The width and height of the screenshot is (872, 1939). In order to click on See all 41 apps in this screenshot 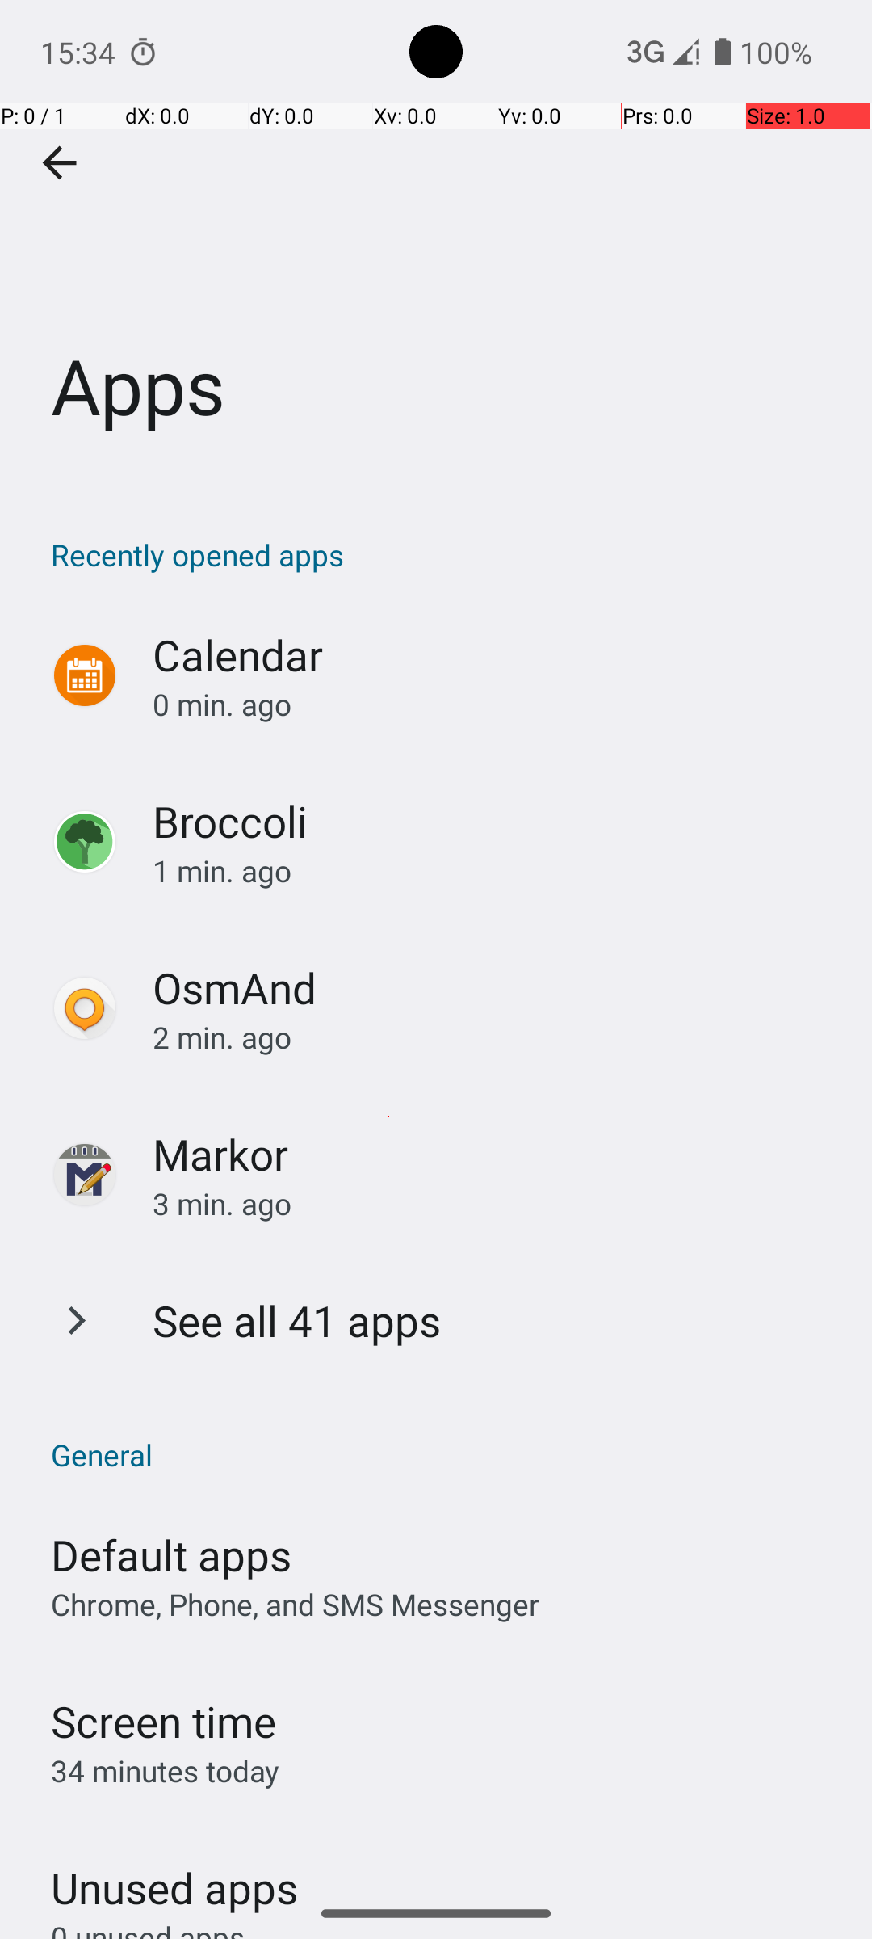, I will do `click(297, 1320)`.